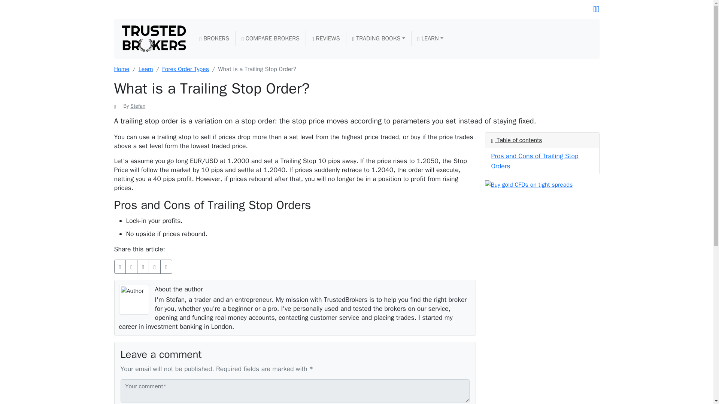 The width and height of the screenshot is (719, 404). I want to click on BROKERS, so click(214, 39).